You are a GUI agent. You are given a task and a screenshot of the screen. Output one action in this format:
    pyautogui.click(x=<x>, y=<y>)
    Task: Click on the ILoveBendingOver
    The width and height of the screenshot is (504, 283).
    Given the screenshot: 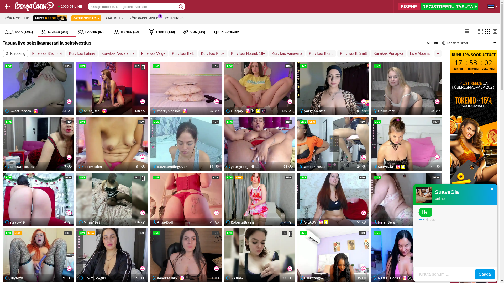 What is the action you would take?
    pyautogui.click(x=170, y=167)
    